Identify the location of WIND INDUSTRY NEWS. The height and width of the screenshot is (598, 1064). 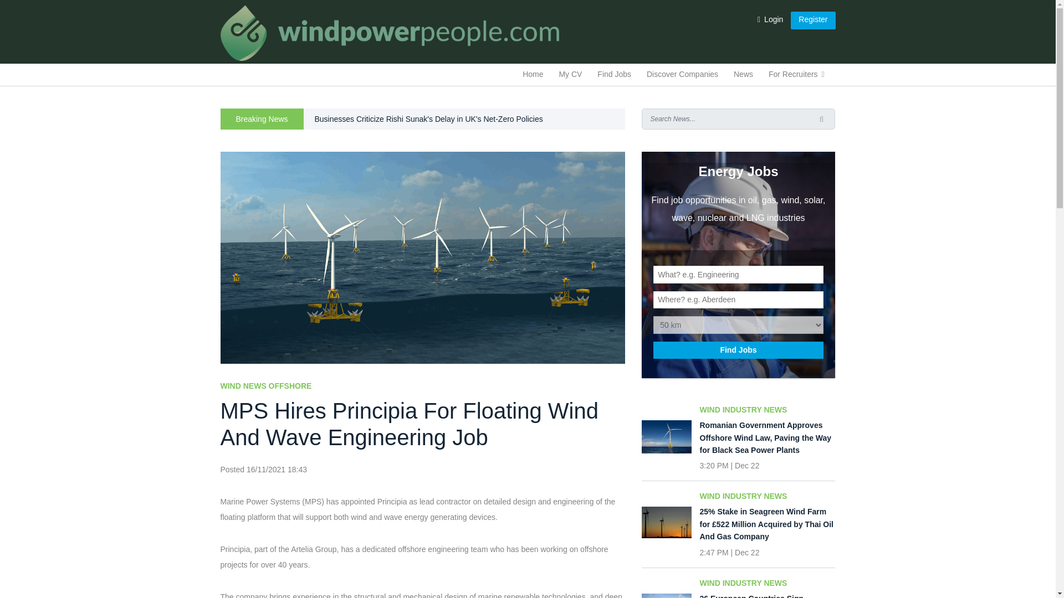
(767, 496).